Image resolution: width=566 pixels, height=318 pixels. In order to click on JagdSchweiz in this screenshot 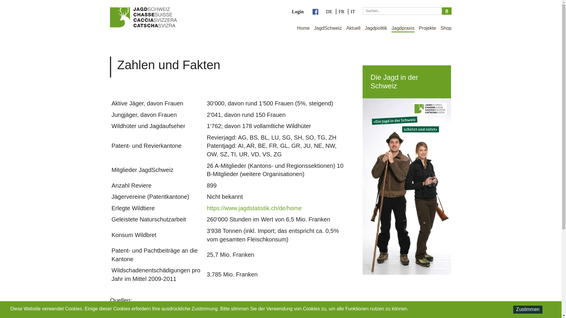, I will do `click(143, 17)`.